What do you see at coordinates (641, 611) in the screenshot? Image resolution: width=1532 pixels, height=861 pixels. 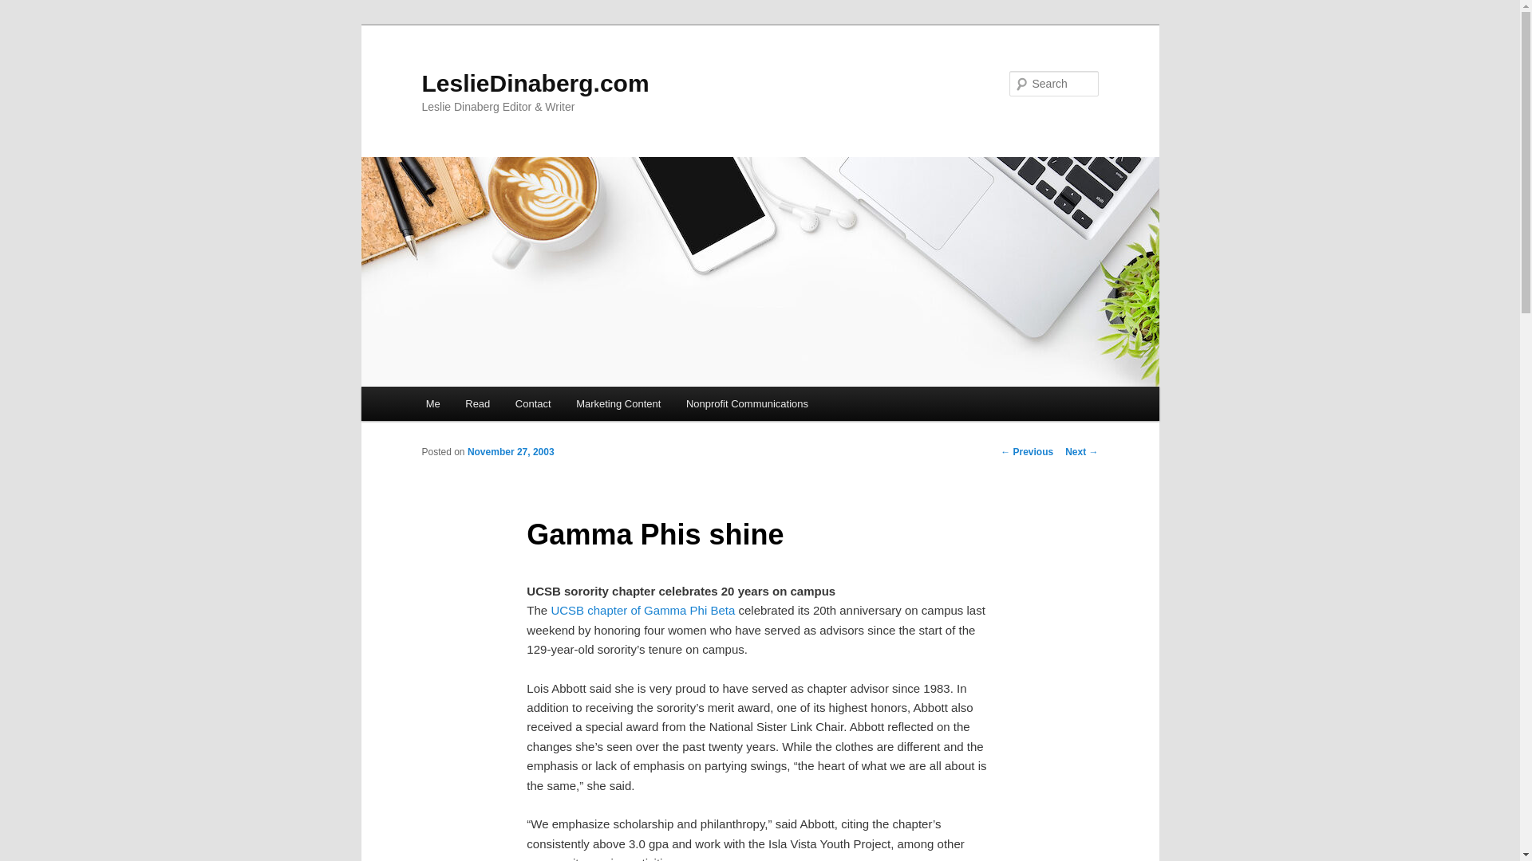 I see `UCSB Gamma Phi Beta` at bounding box center [641, 611].